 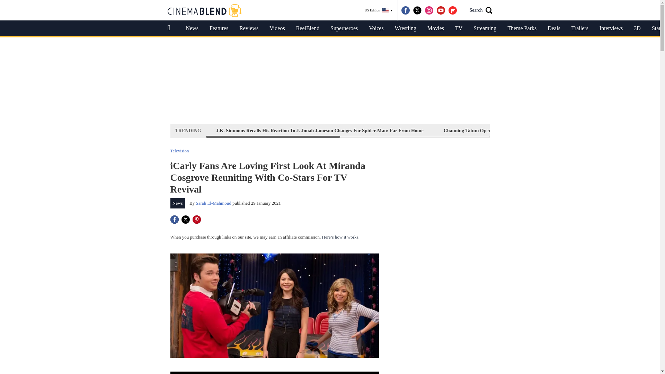 I want to click on Wrestling, so click(x=405, y=28).